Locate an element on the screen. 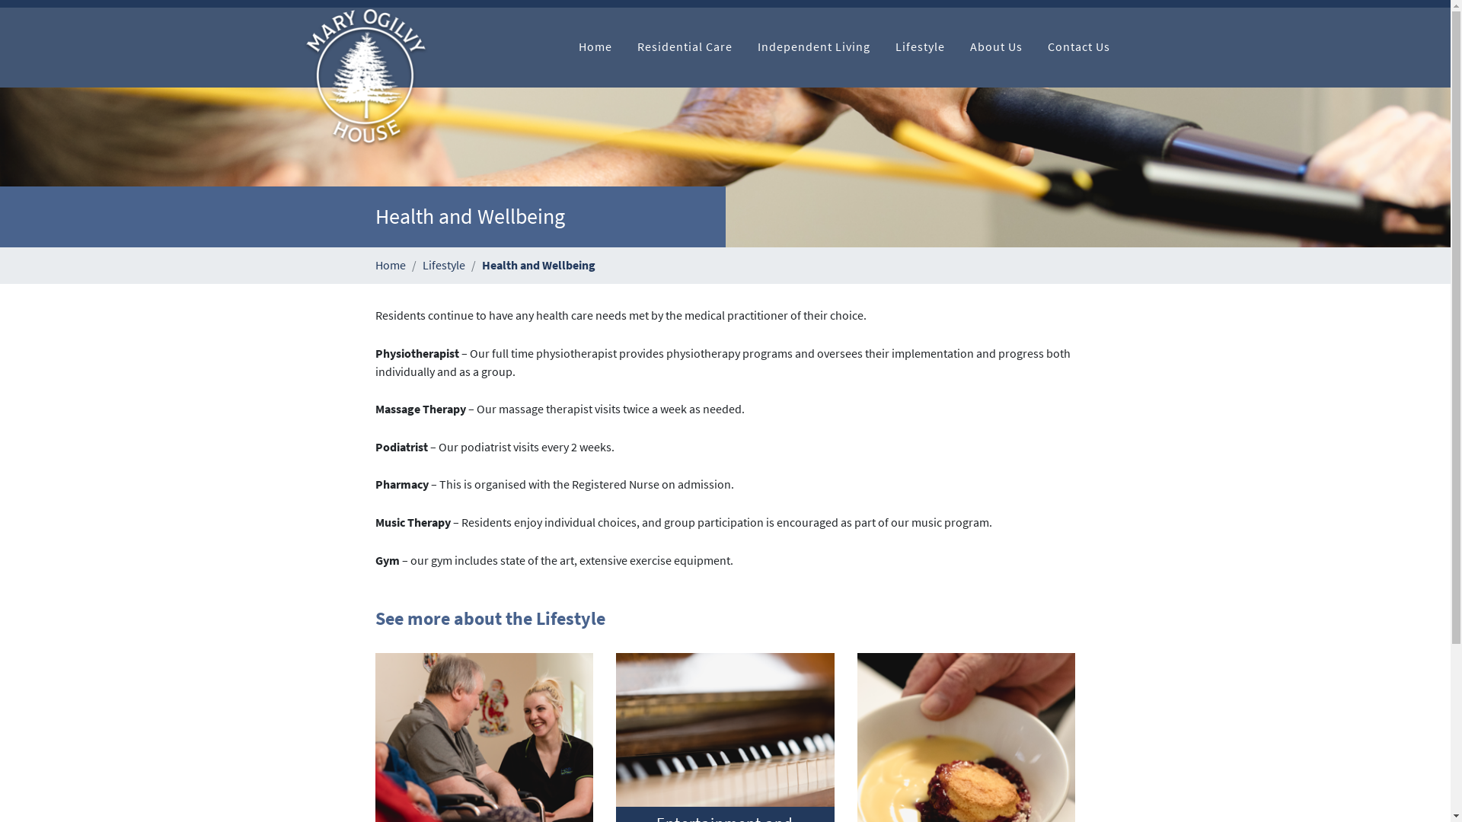  Independent Living is located at coordinates (813, 47).